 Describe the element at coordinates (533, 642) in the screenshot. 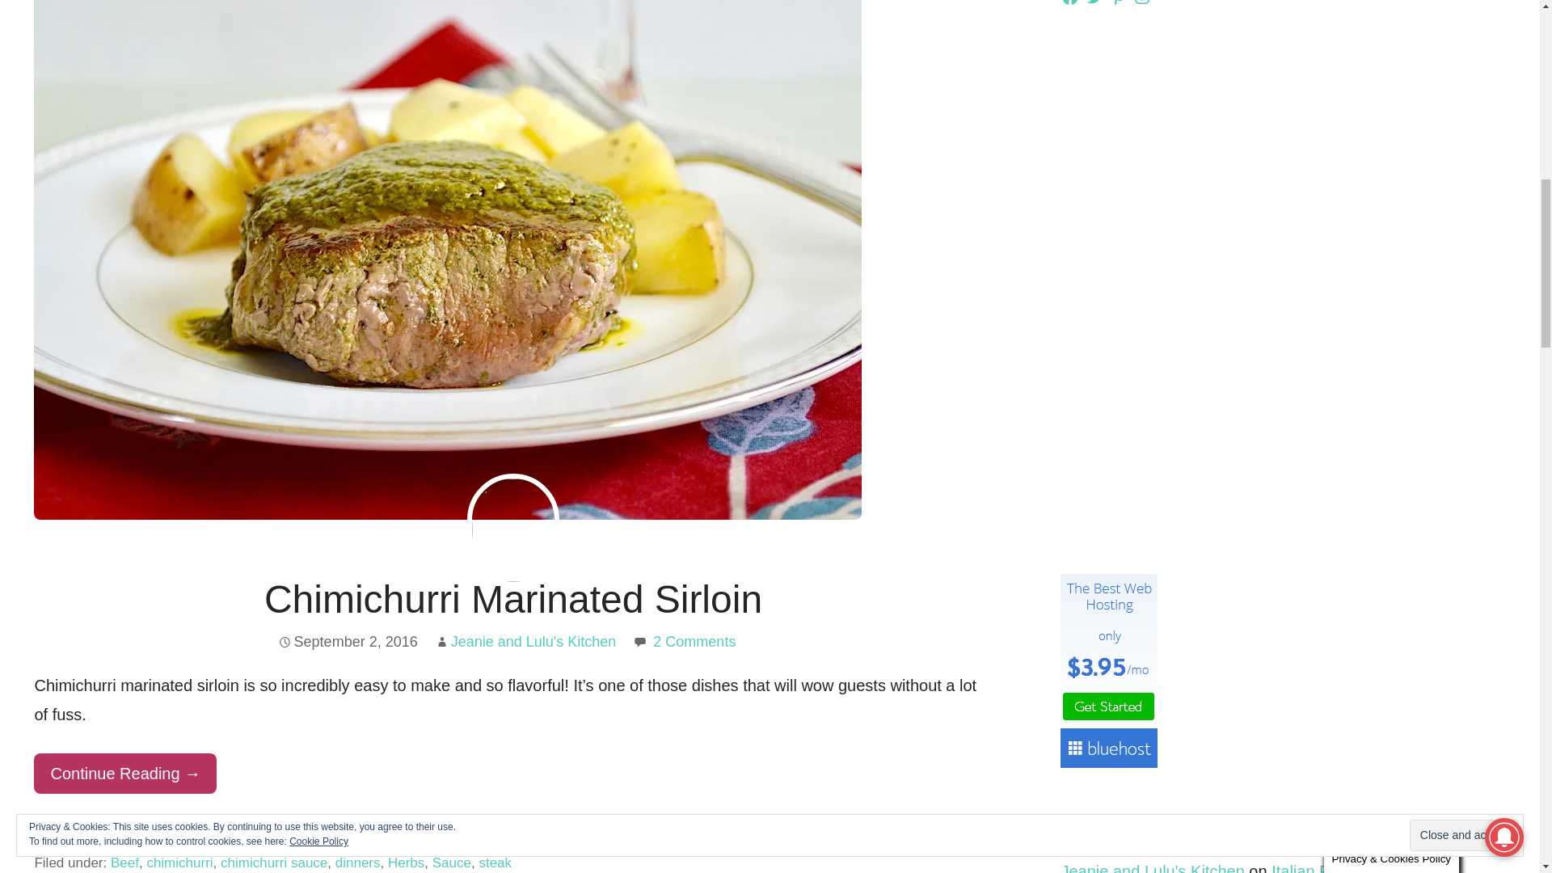

I see `Jeanie and Lulu's Kitchen` at that location.